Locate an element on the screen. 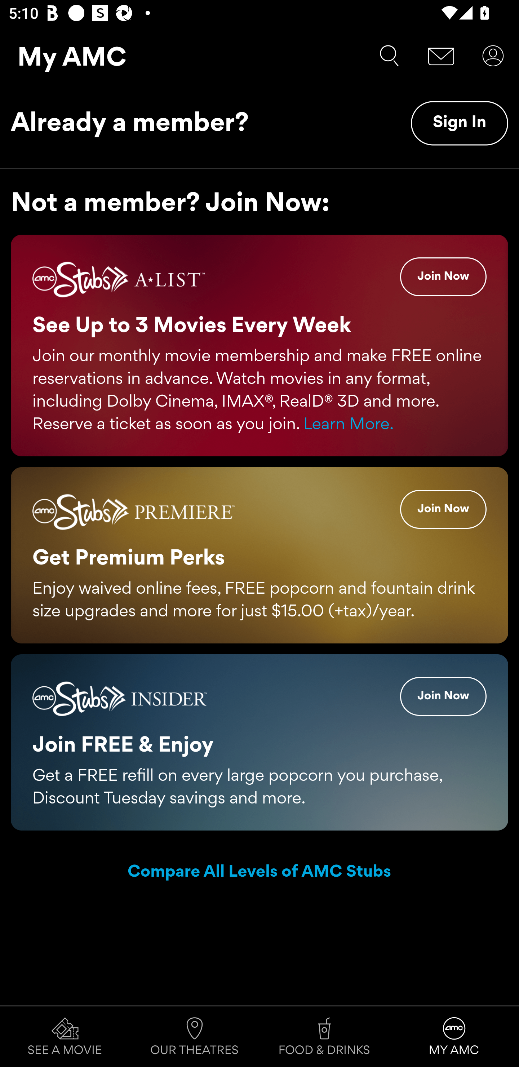  Message Center is located at coordinates (441, 56).